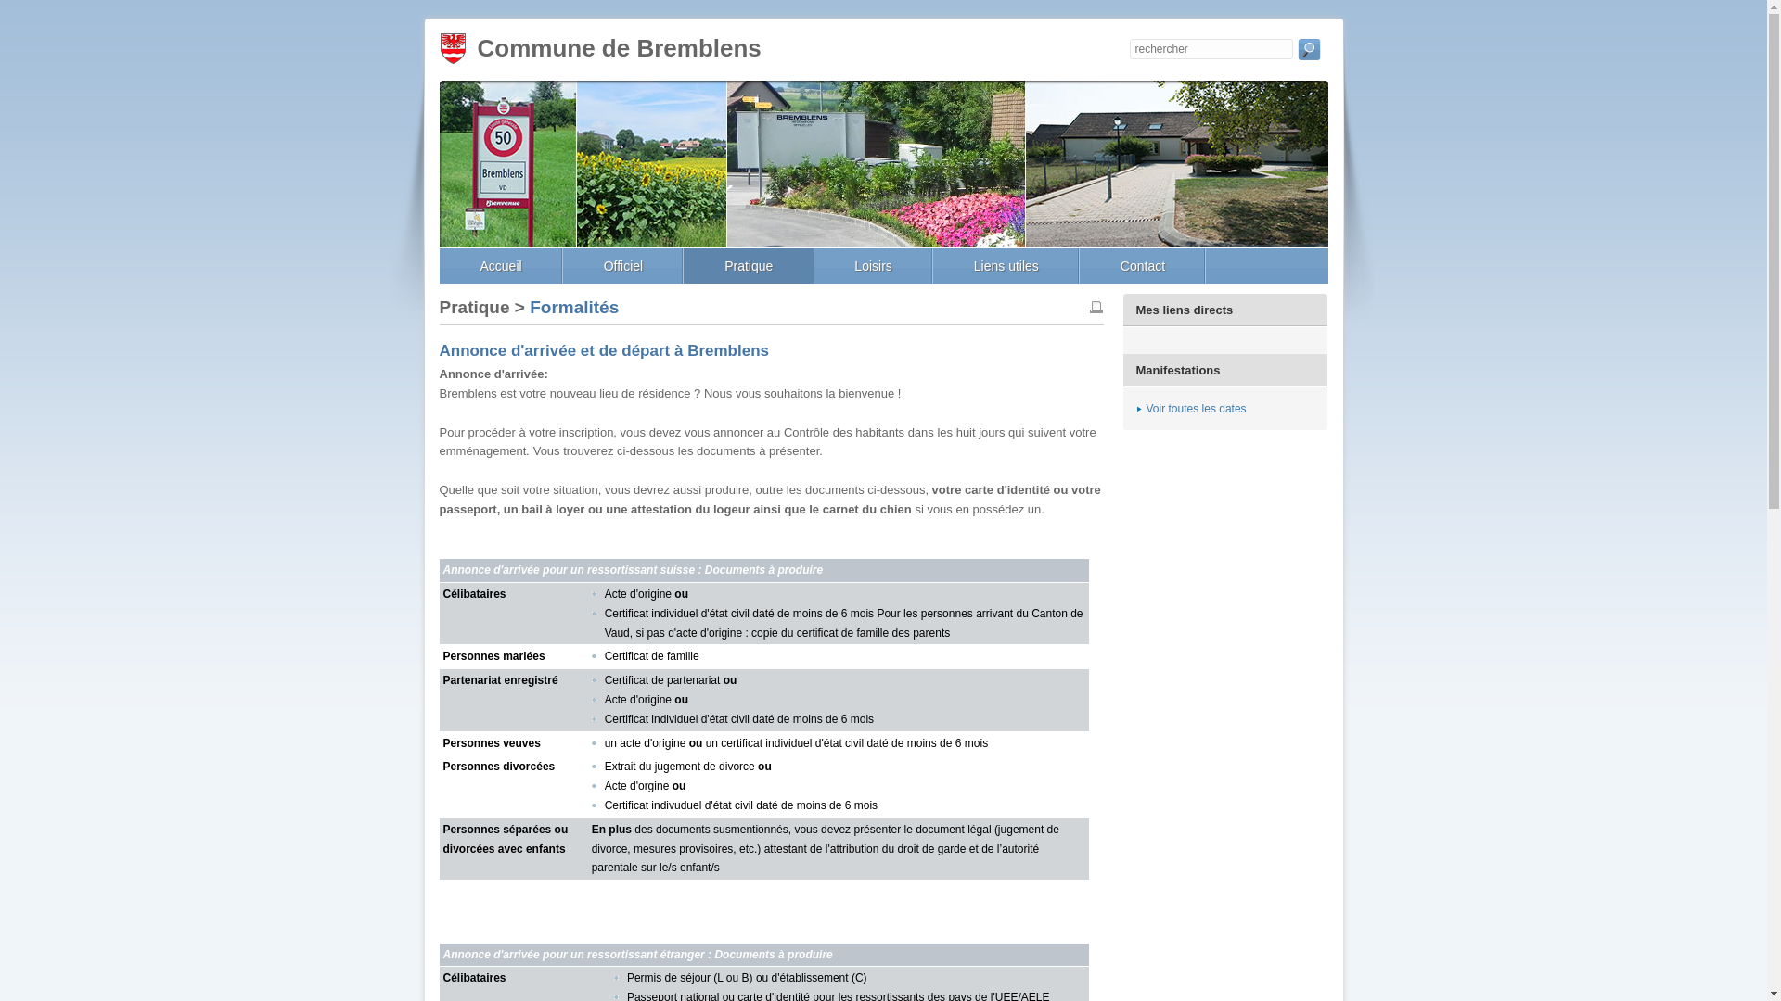 The width and height of the screenshot is (1781, 1001). Describe the element at coordinates (1308, 54) in the screenshot. I see ` ` at that location.